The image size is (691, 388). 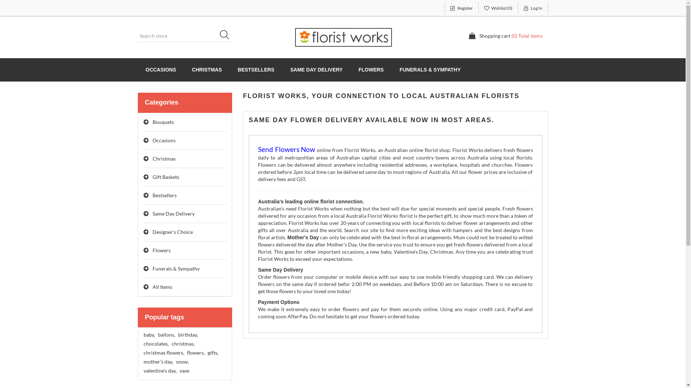 What do you see at coordinates (461, 8) in the screenshot?
I see `Register` at bounding box center [461, 8].